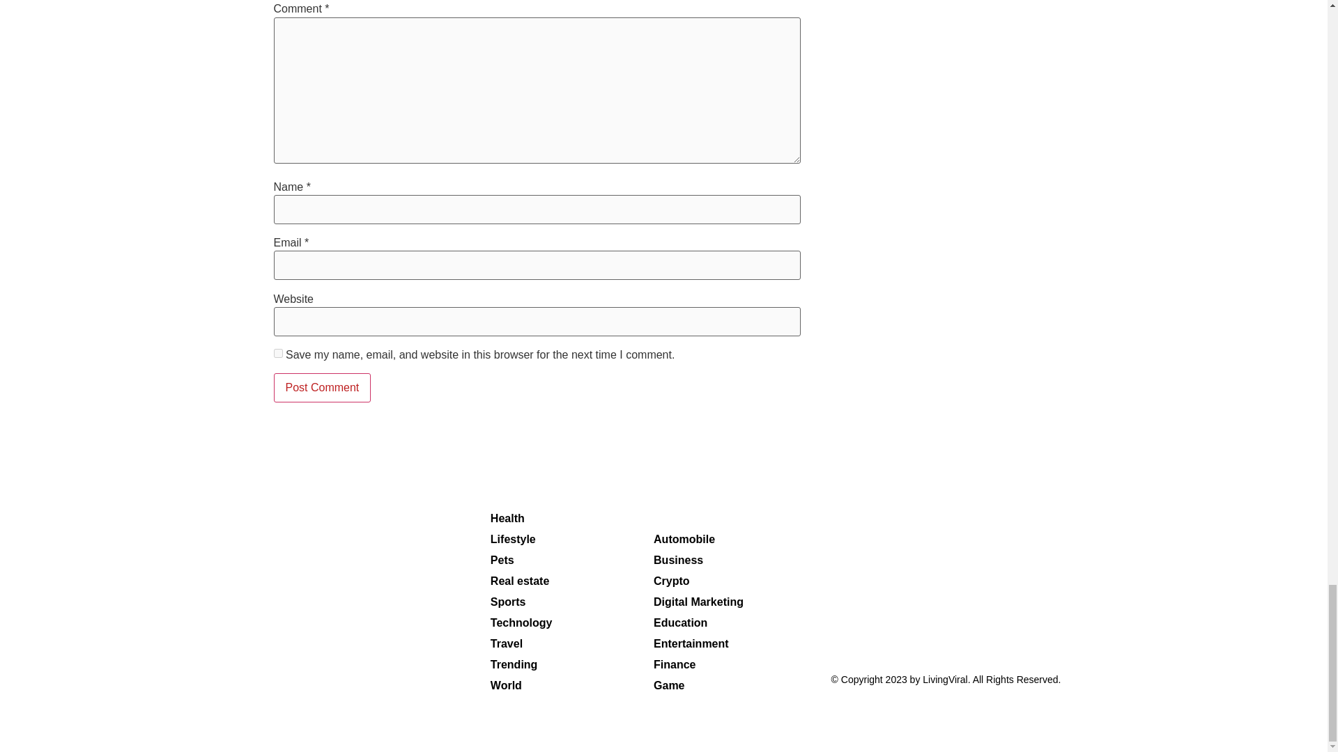 Image resolution: width=1338 pixels, height=752 pixels. Describe the element at coordinates (277, 354) in the screenshot. I see `yes` at that location.